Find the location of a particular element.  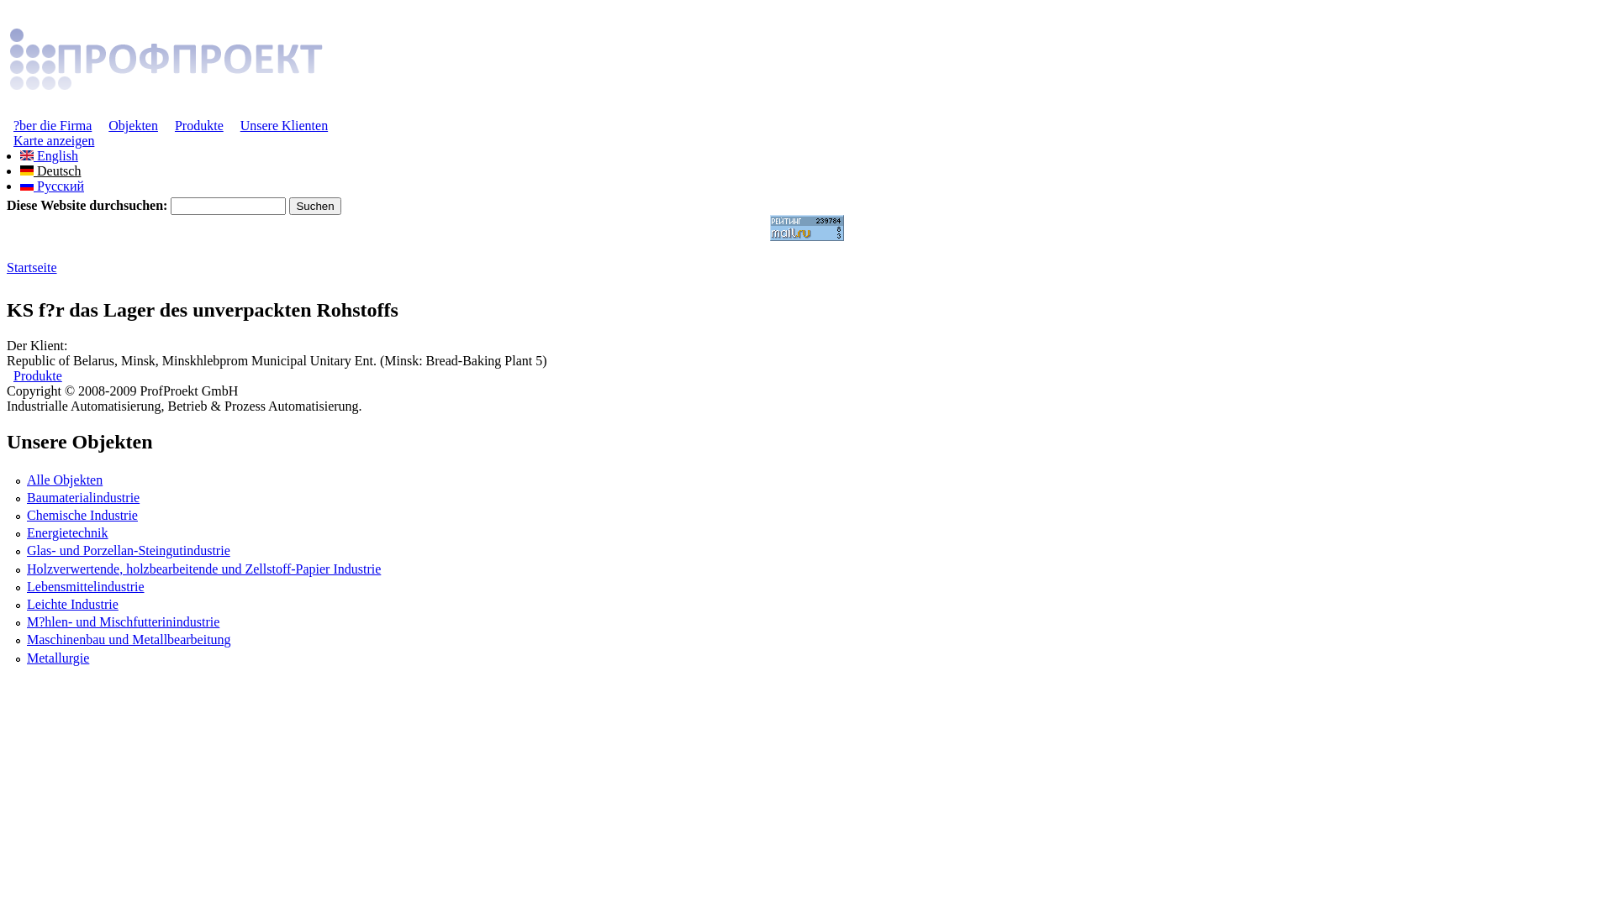

Glas- und Porzellan-Steingutindustrie is located at coordinates (129, 551).